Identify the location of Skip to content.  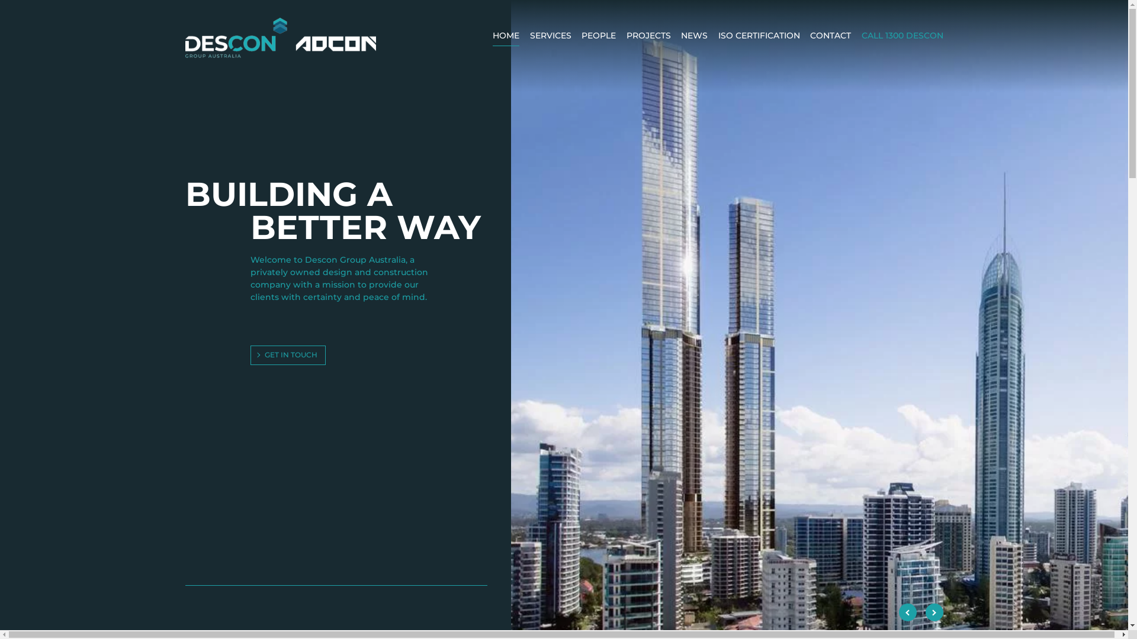
(0, 0).